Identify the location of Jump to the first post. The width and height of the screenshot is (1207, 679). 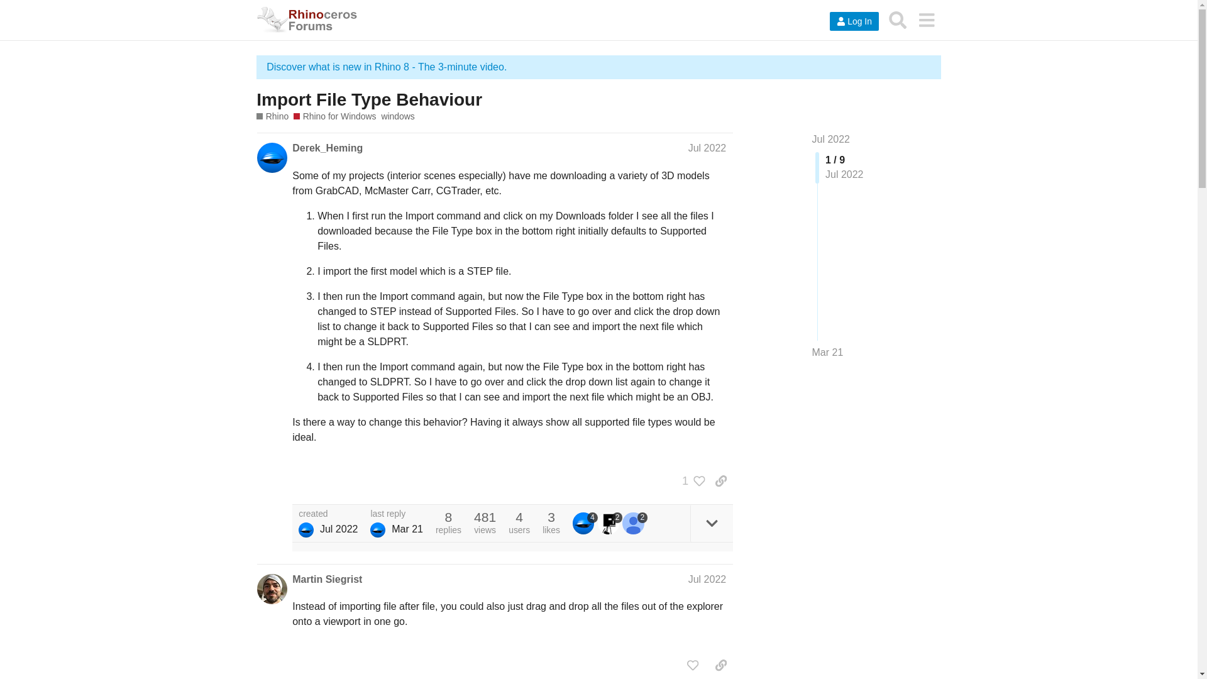
(831, 139).